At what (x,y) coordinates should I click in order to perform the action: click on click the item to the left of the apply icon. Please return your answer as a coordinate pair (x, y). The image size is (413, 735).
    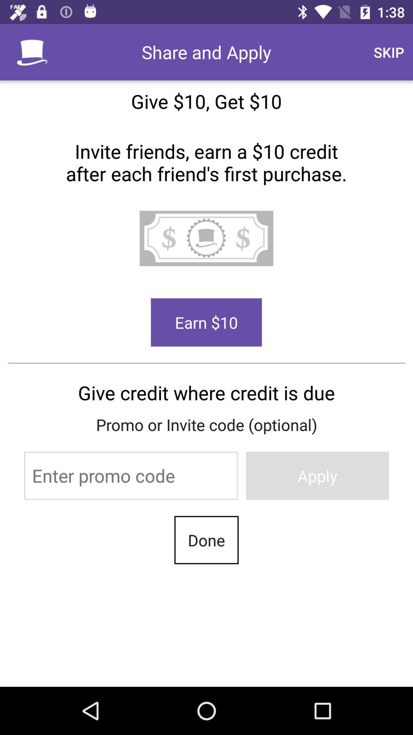
    Looking at the image, I should click on (131, 475).